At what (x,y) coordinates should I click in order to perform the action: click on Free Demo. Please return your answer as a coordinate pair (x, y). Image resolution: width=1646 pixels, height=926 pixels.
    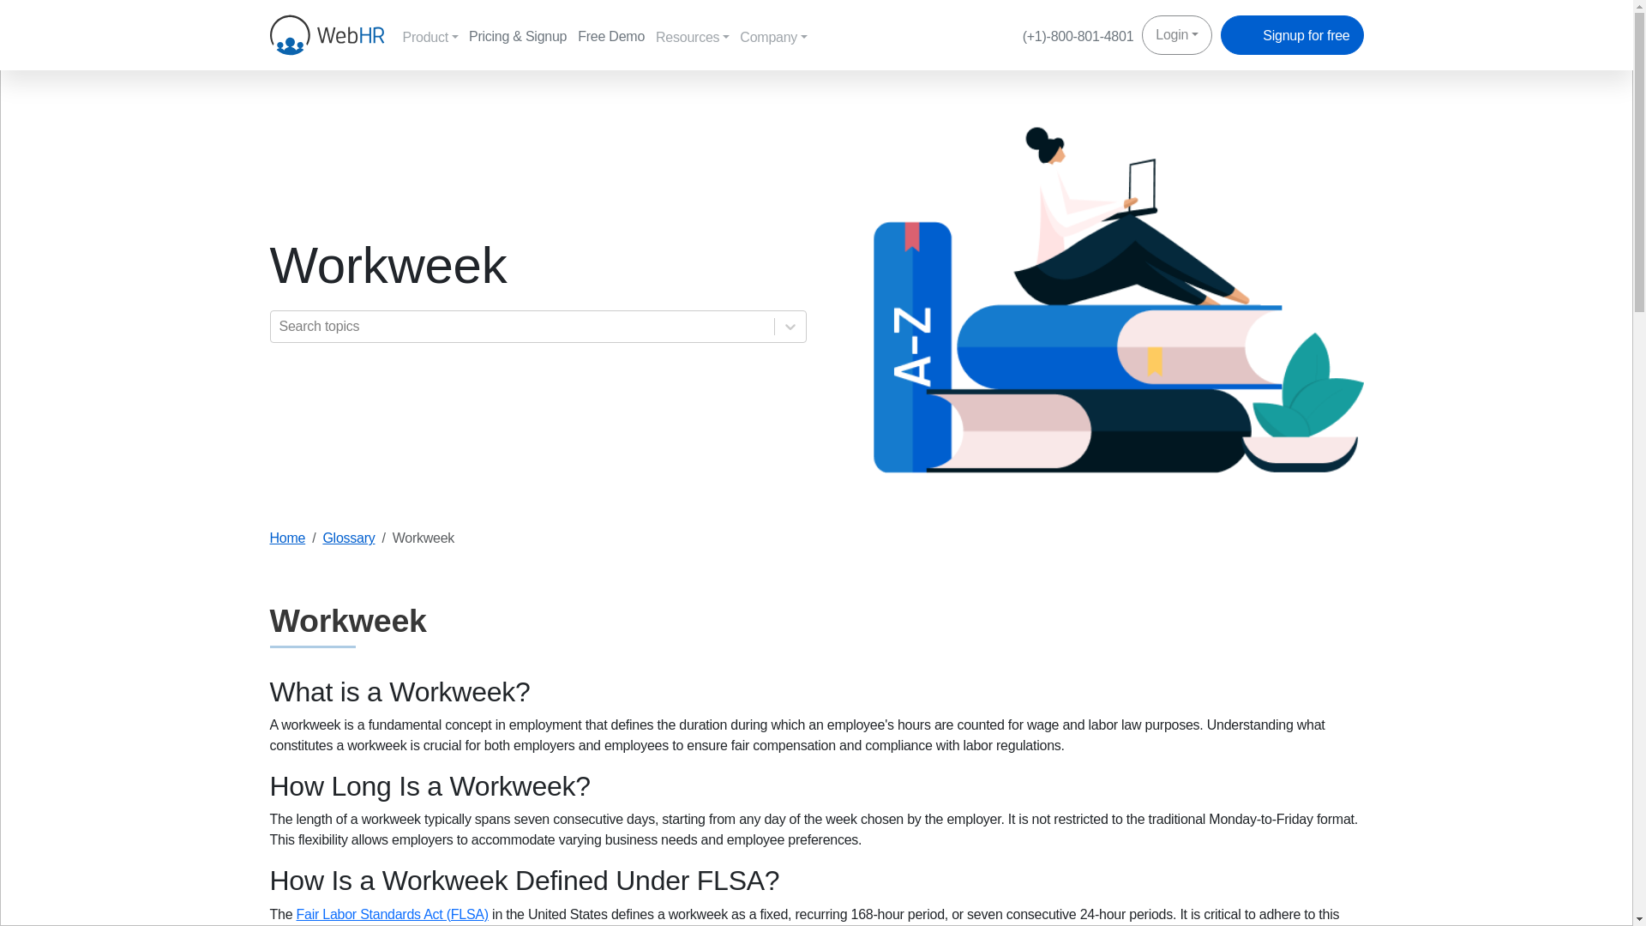
    Looking at the image, I should click on (614, 35).